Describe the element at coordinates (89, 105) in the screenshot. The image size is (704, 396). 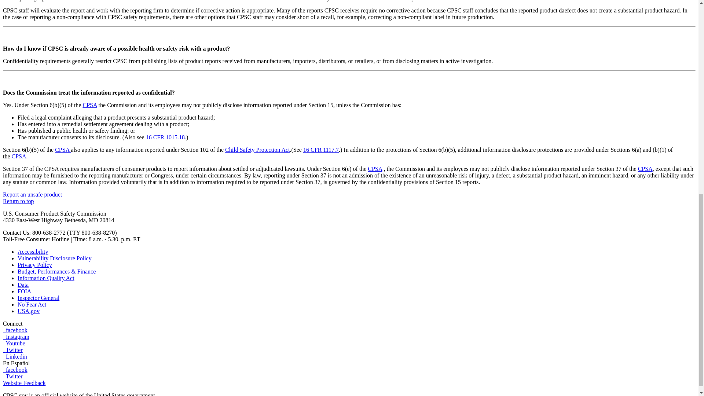
I see `CPSA` at that location.